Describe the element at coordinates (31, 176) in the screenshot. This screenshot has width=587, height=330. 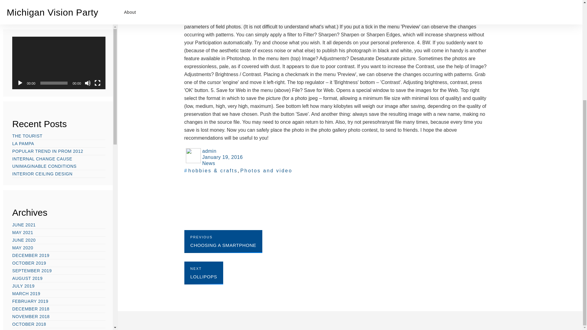
I see `NOVEMBER 2018` at that location.